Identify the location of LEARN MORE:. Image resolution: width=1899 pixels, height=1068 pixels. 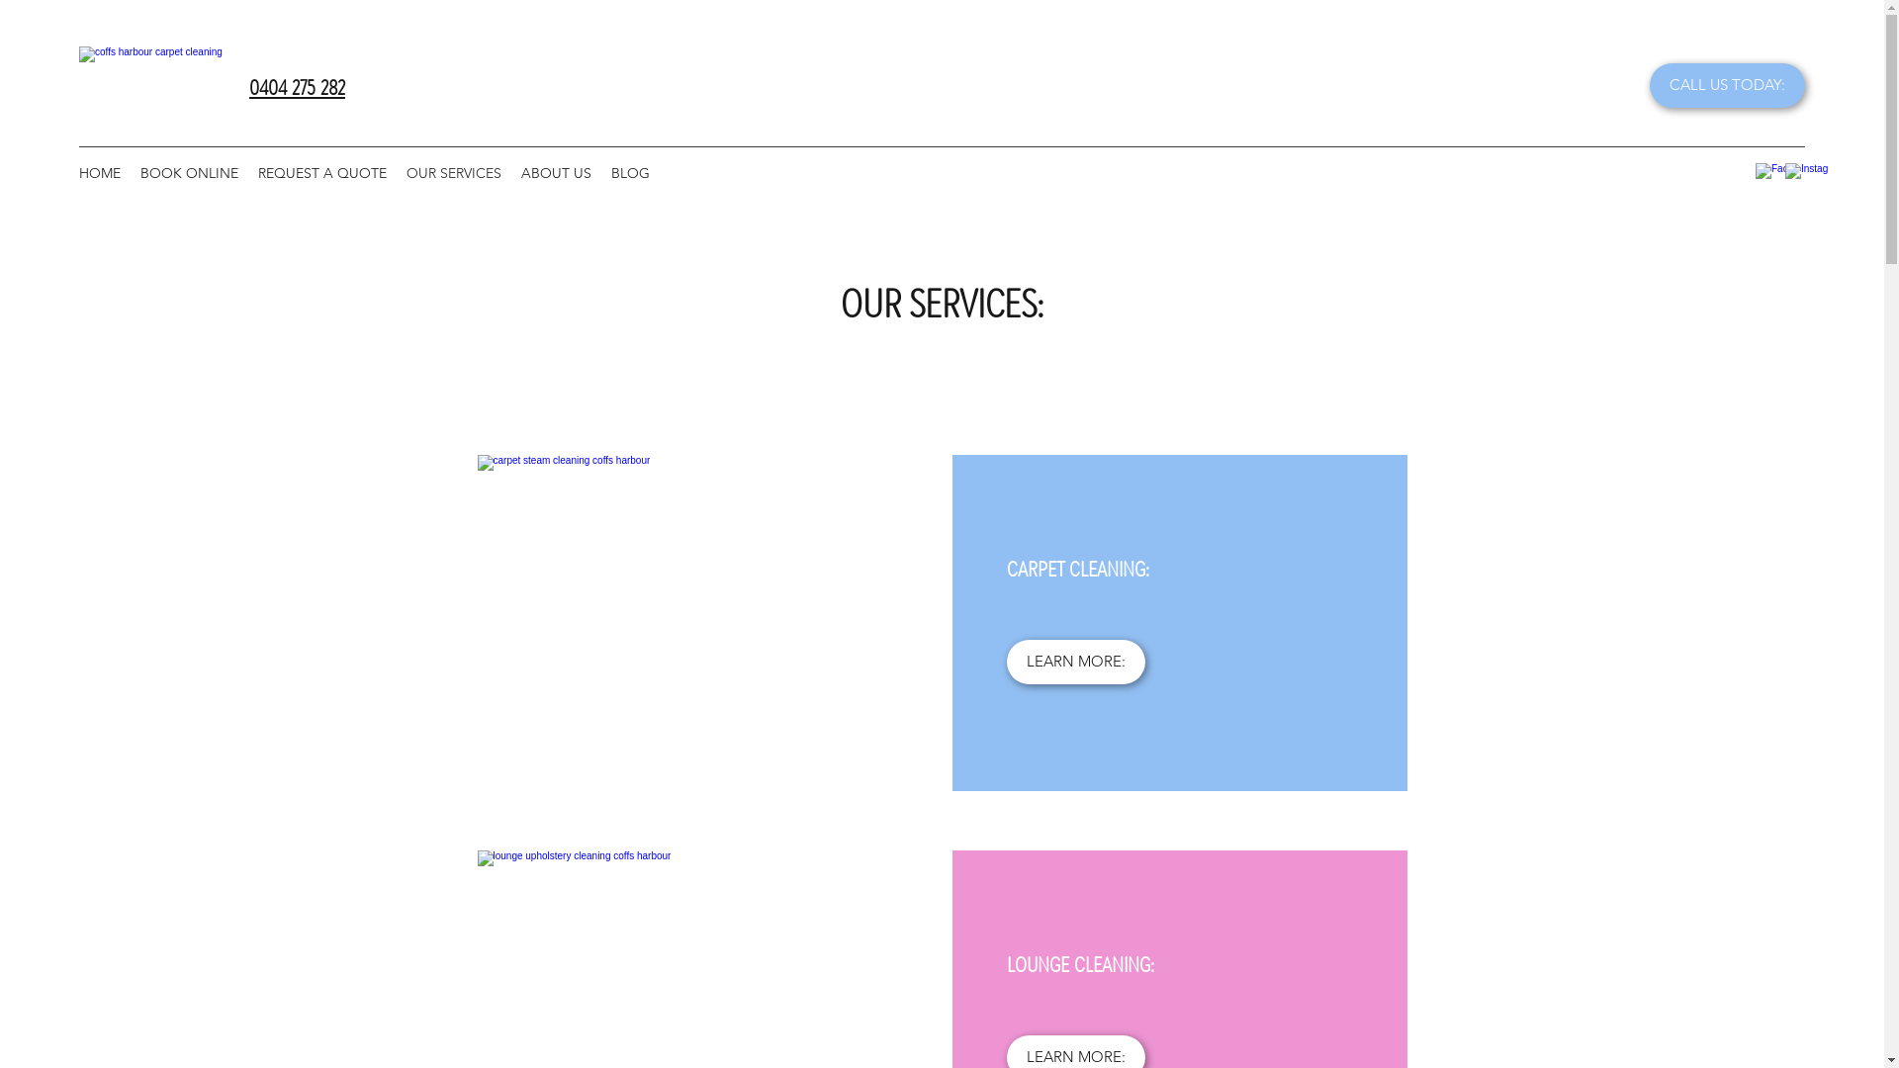
(1076, 663).